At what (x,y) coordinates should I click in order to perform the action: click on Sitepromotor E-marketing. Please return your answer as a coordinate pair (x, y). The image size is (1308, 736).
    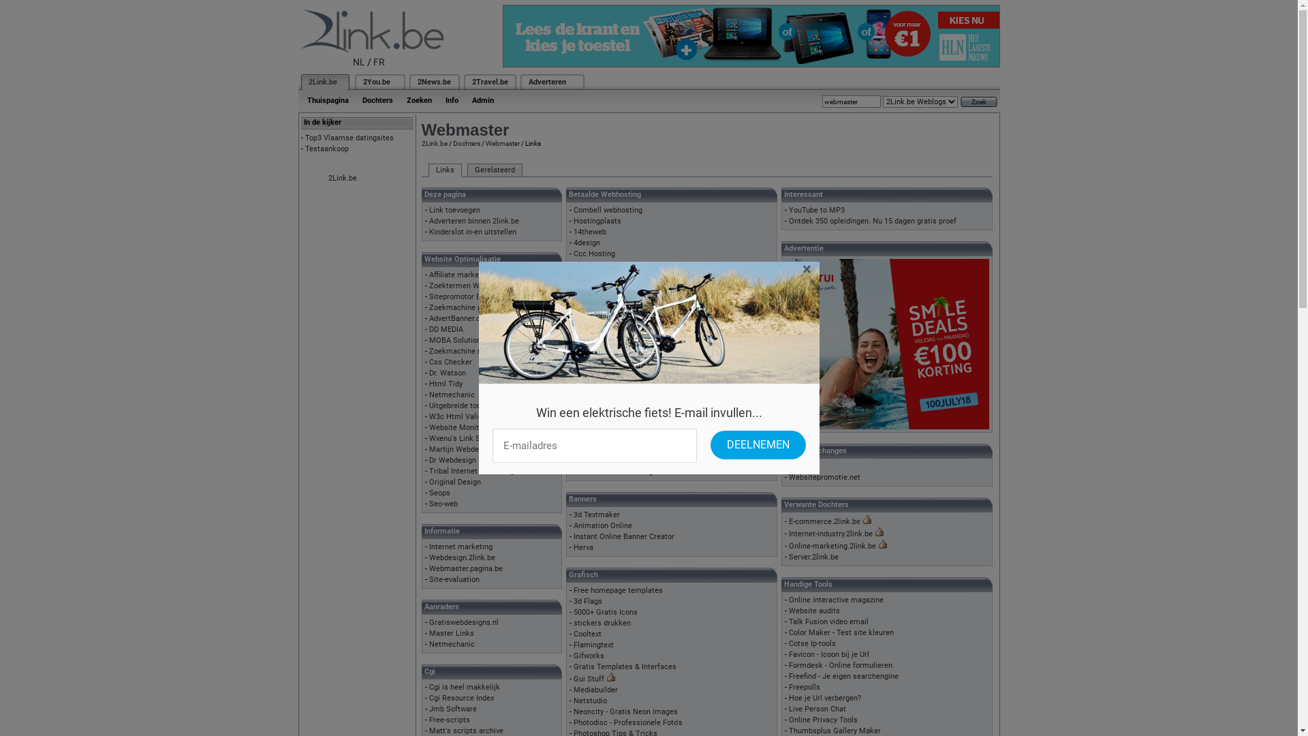
    Looking at the image, I should click on (473, 297).